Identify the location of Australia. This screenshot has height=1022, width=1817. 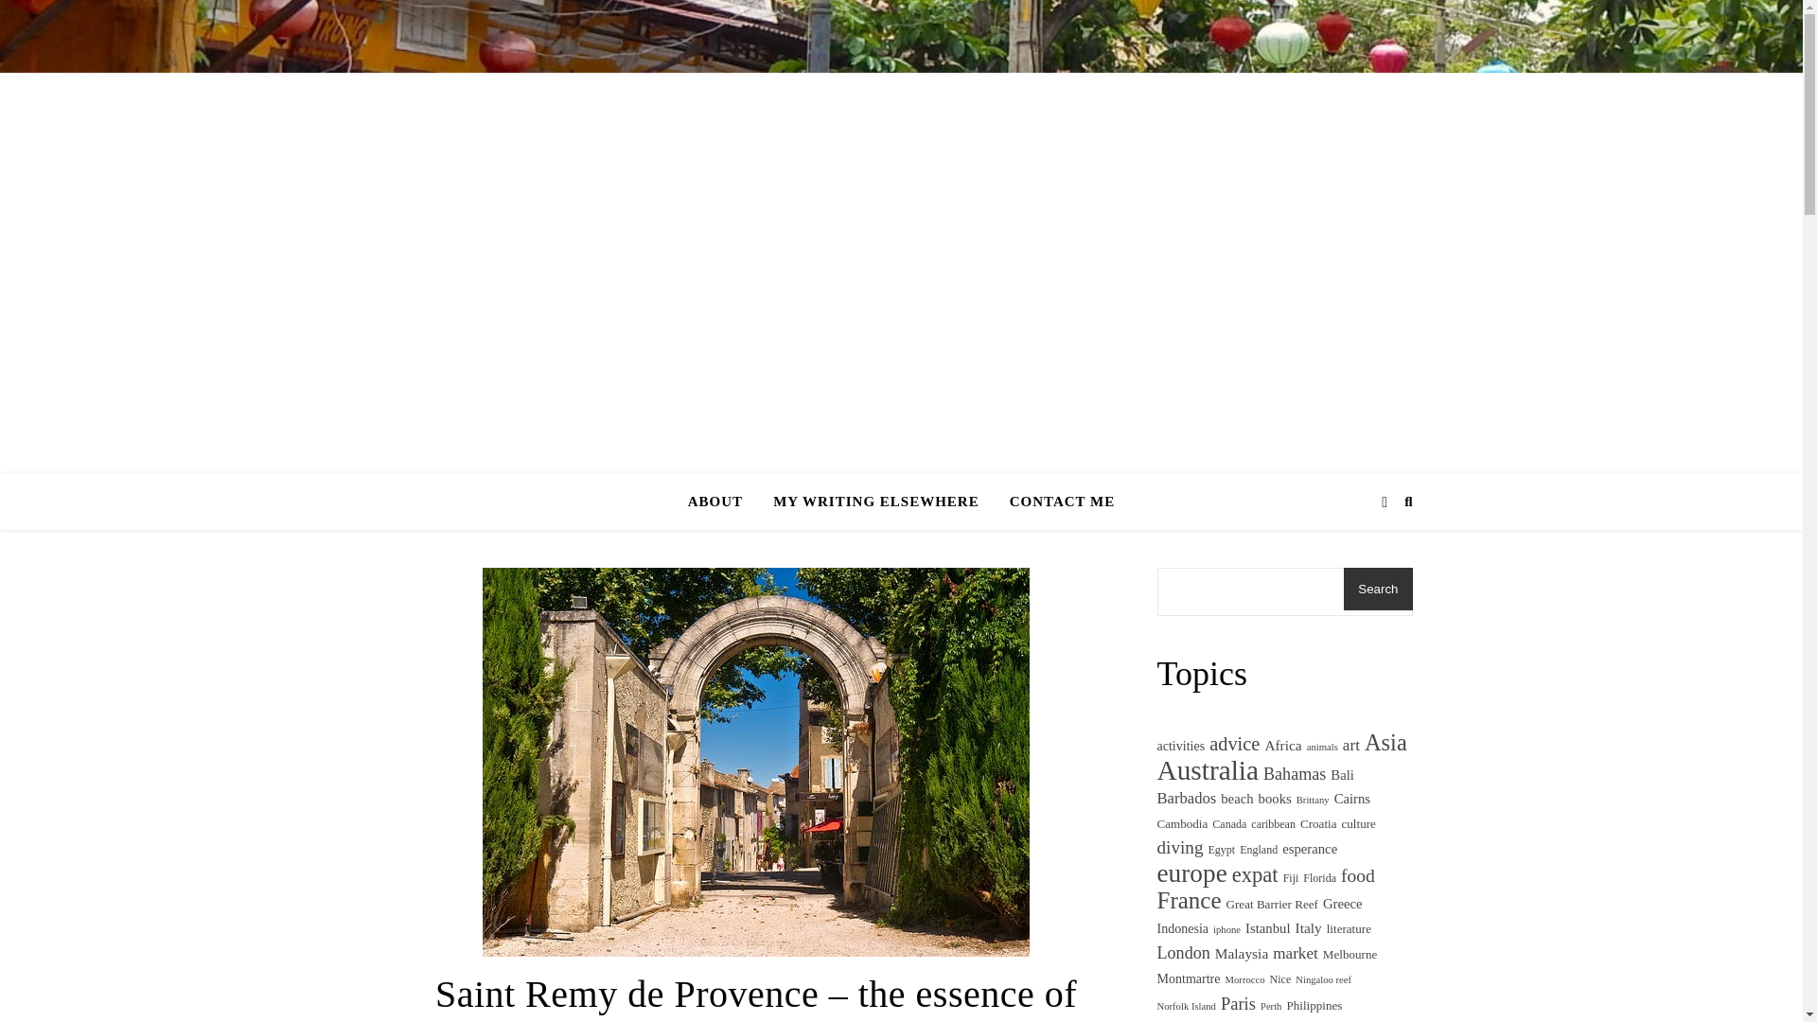
(1208, 770).